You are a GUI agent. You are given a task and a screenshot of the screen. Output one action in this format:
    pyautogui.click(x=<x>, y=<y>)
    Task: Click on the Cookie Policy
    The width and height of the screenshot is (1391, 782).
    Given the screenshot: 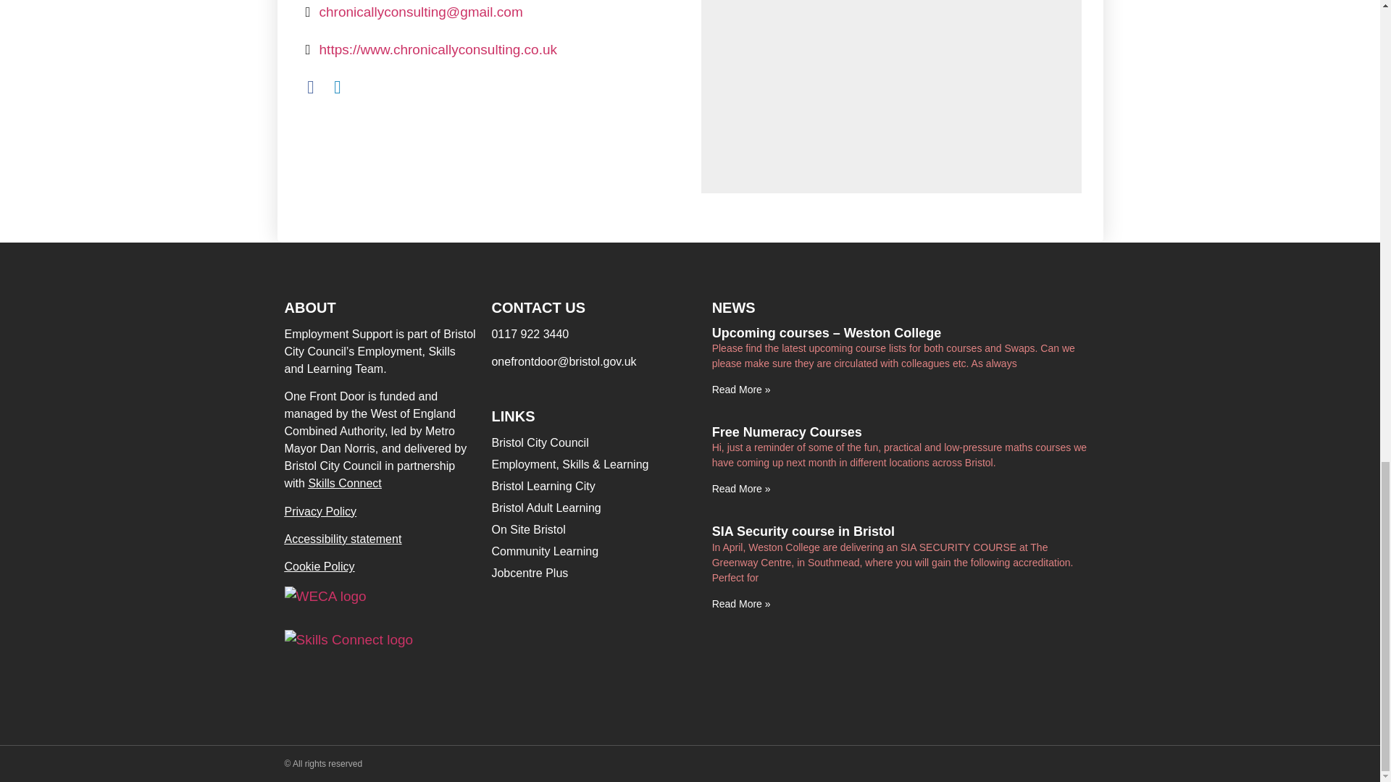 What is the action you would take?
    pyautogui.click(x=319, y=566)
    